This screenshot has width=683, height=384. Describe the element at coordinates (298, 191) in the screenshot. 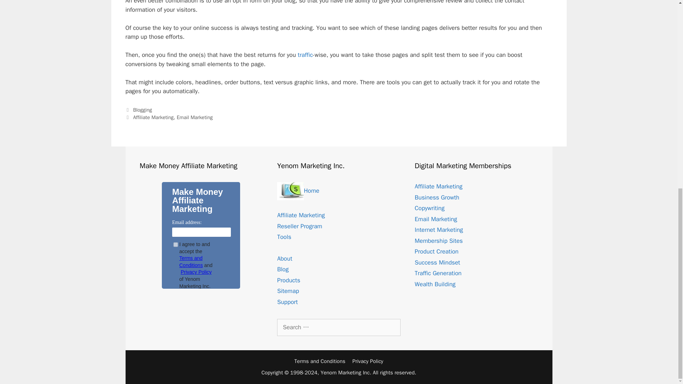

I see `Home` at that location.